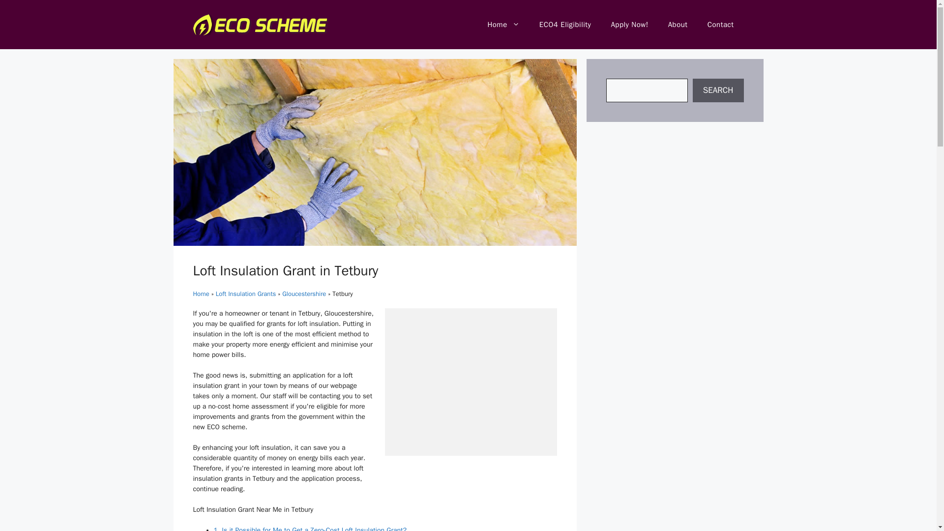 This screenshot has height=531, width=944. I want to click on Gloucestershire, so click(304, 293).